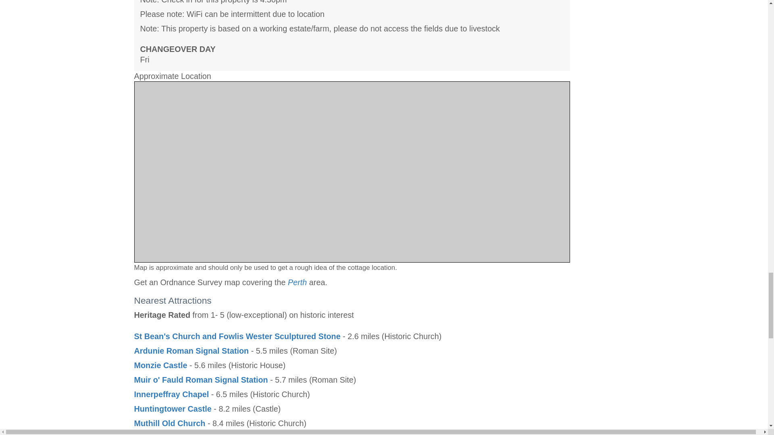  Describe the element at coordinates (173, 409) in the screenshot. I see `Huntingtower Castle, Castle` at that location.